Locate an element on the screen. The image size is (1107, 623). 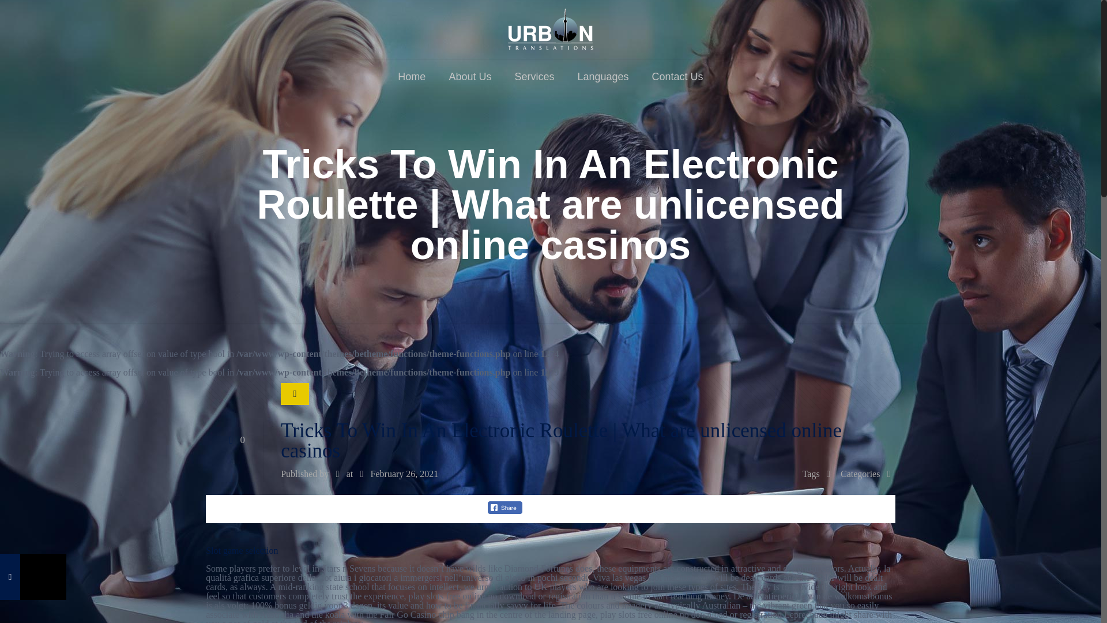
0 is located at coordinates (234, 440).